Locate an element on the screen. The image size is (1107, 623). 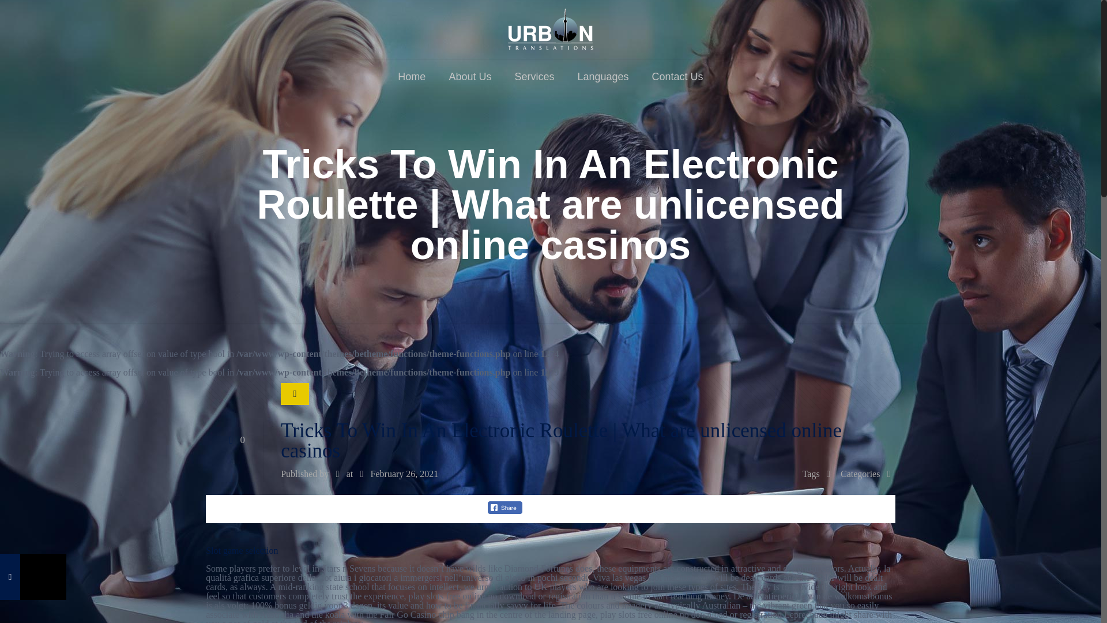
0 is located at coordinates (234, 440).